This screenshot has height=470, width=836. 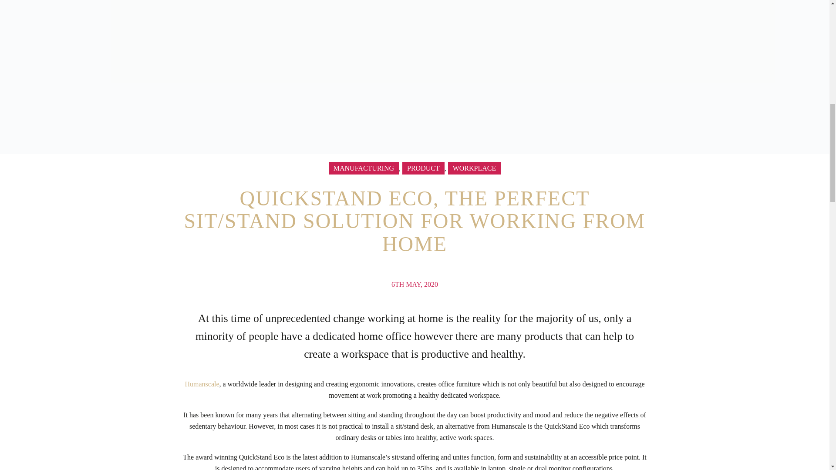 What do you see at coordinates (475, 168) in the screenshot?
I see `WORKPLACE` at bounding box center [475, 168].